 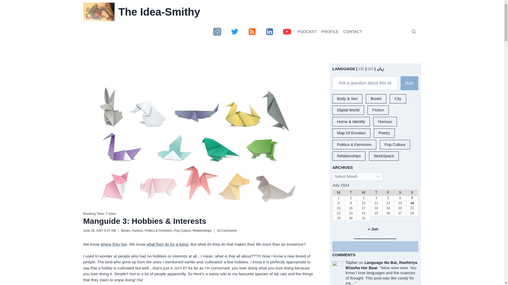 I want to click on The Idea-Smithy, so click(x=142, y=12).